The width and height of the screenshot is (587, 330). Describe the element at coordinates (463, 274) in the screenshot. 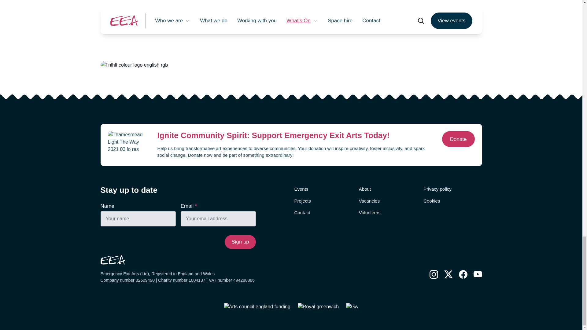

I see `Follow us on Facebook` at that location.